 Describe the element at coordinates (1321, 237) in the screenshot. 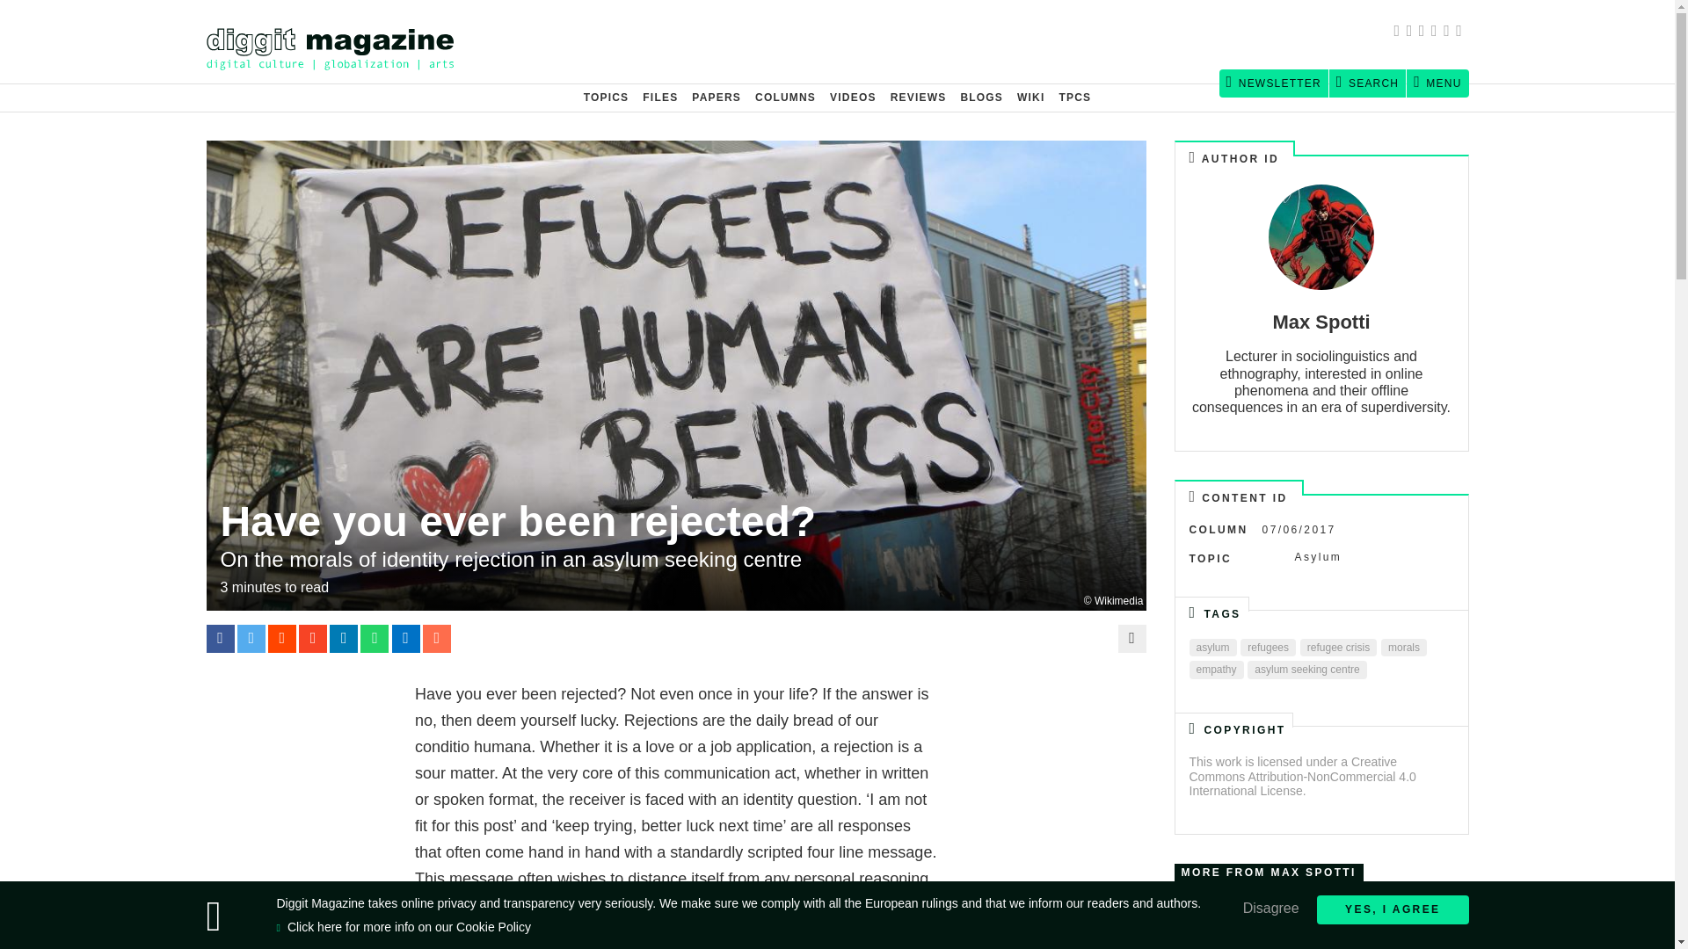

I see `Max Spotti's picture` at that location.